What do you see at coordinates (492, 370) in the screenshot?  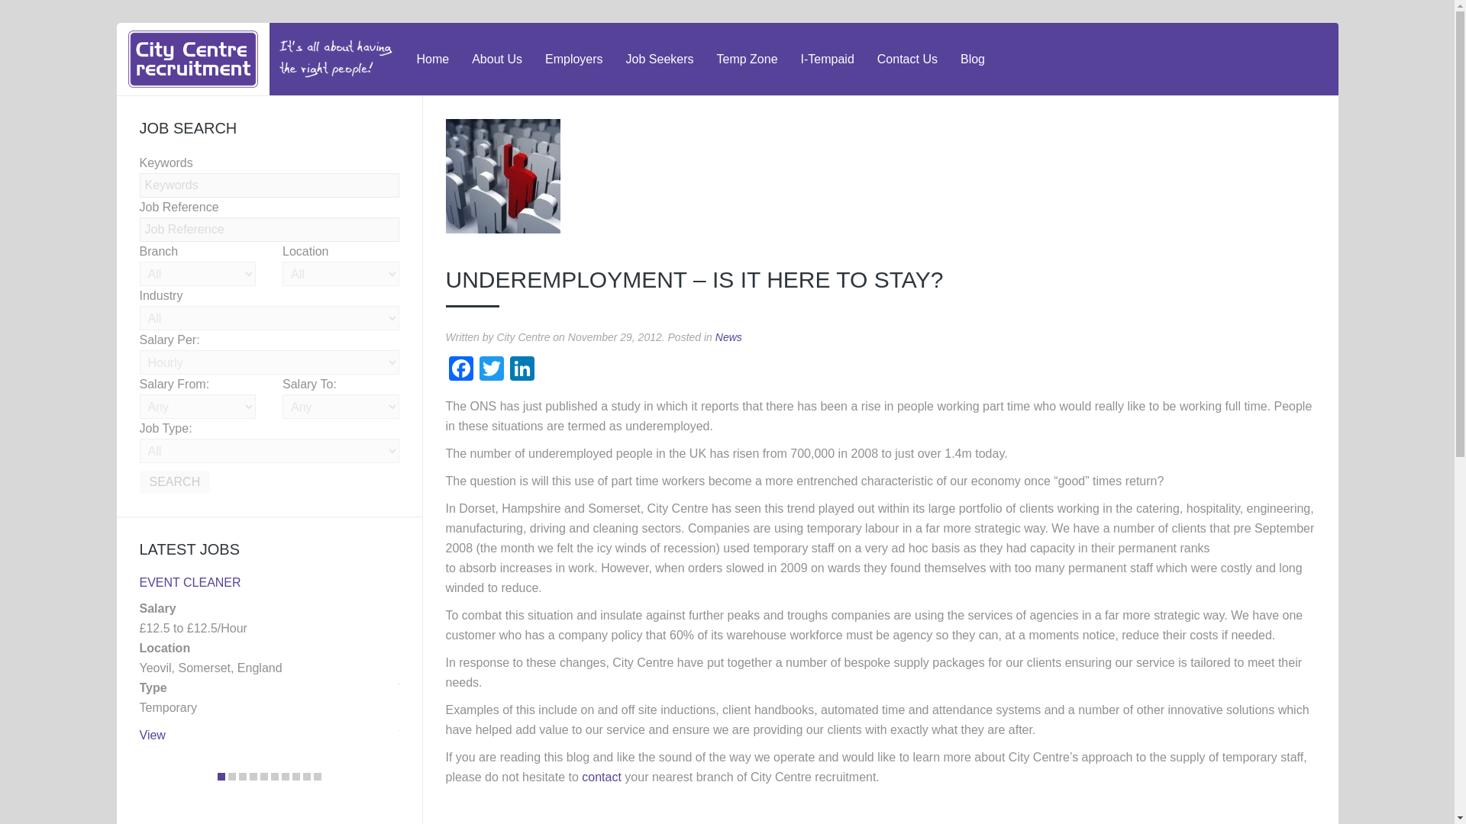 I see `Twitter` at bounding box center [492, 370].